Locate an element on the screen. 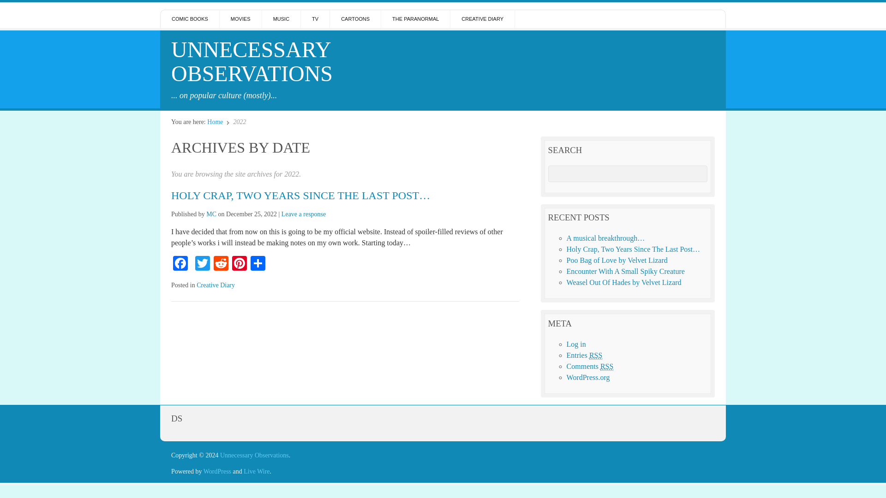 This screenshot has height=498, width=886. Really Simple Syndication is located at coordinates (606, 366).